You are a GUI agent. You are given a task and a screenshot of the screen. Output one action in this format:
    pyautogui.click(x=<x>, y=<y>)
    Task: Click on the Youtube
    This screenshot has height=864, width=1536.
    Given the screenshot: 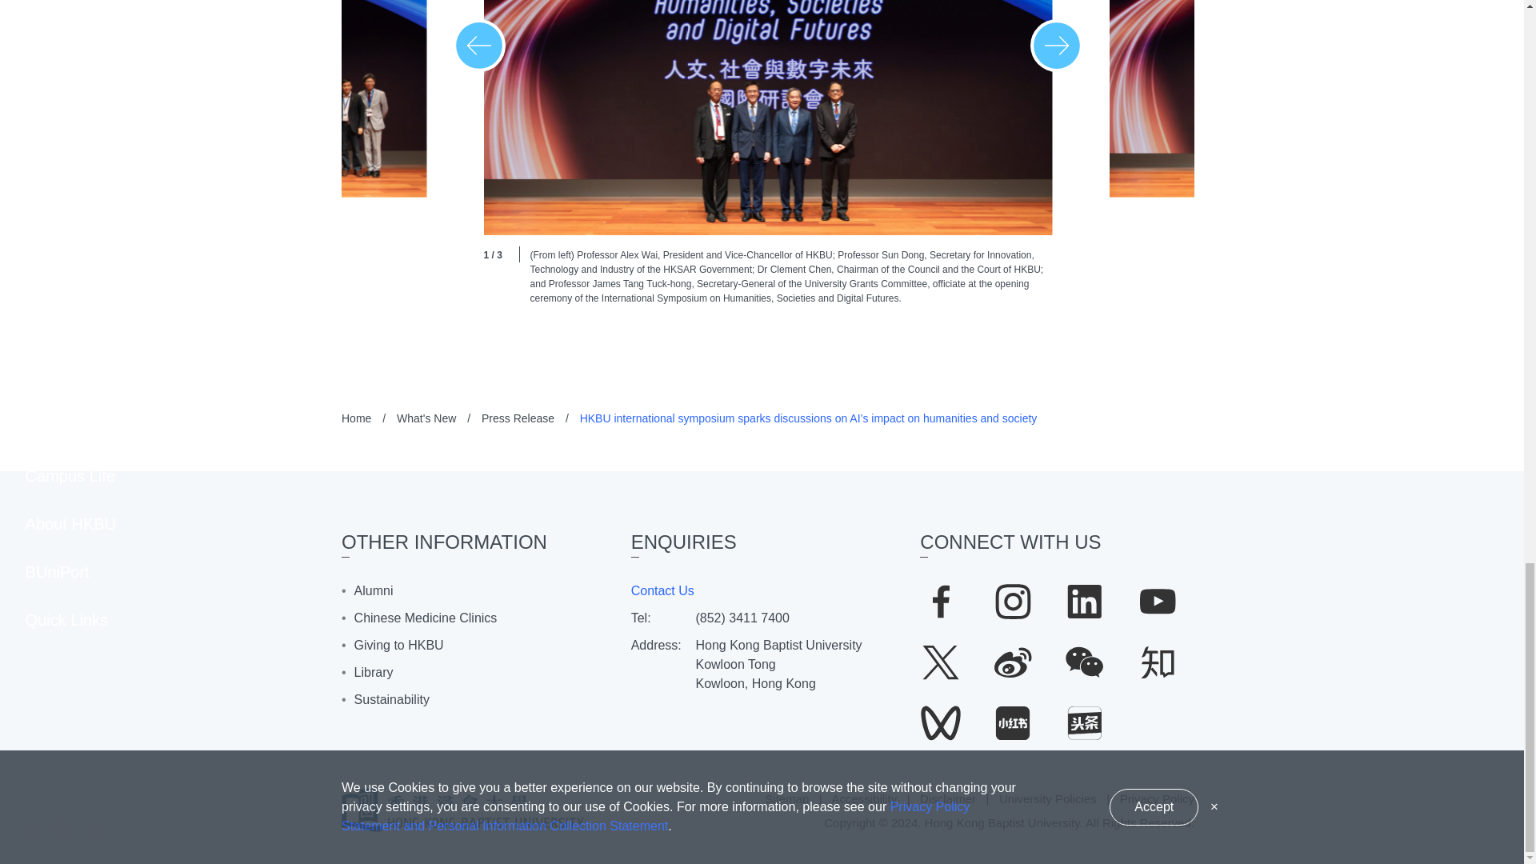 What is the action you would take?
    pyautogui.click(x=1157, y=602)
    